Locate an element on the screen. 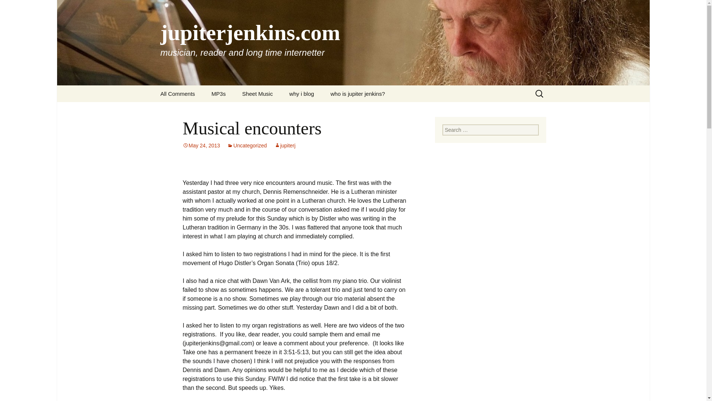 This screenshot has width=712, height=401. why i blog is located at coordinates (302, 94).